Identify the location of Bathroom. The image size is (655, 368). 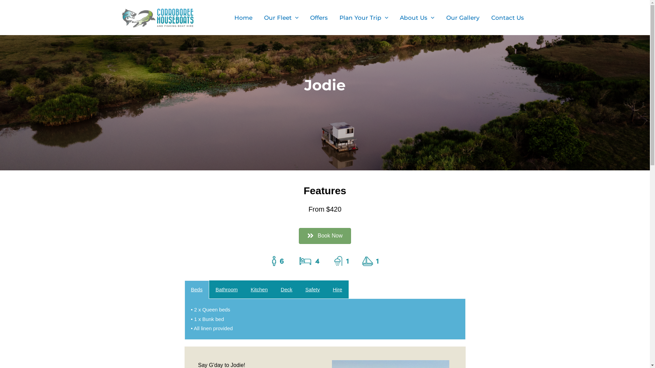
(227, 290).